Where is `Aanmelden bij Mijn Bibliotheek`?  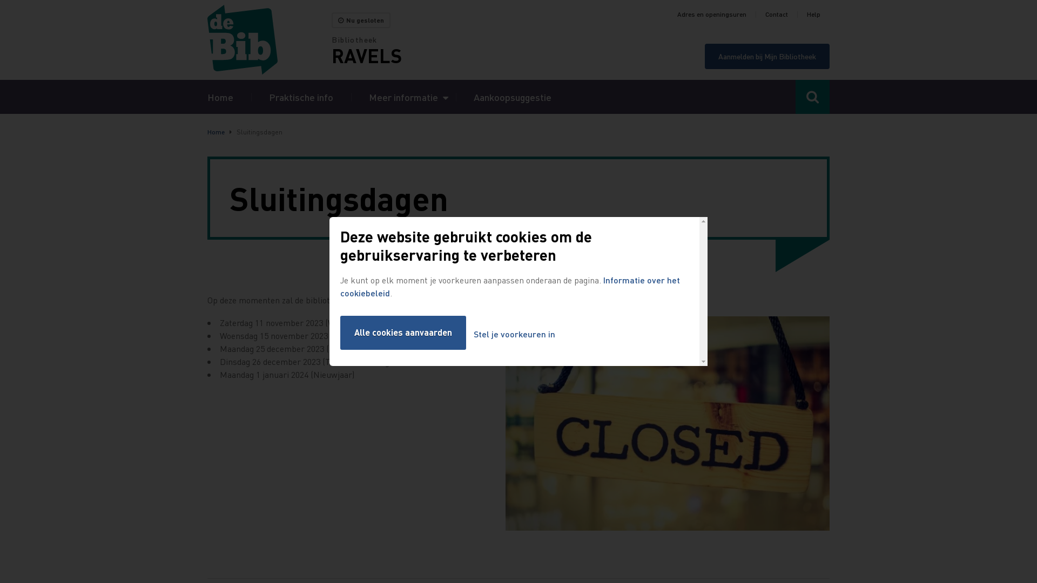
Aanmelden bij Mijn Bibliotheek is located at coordinates (767, 56).